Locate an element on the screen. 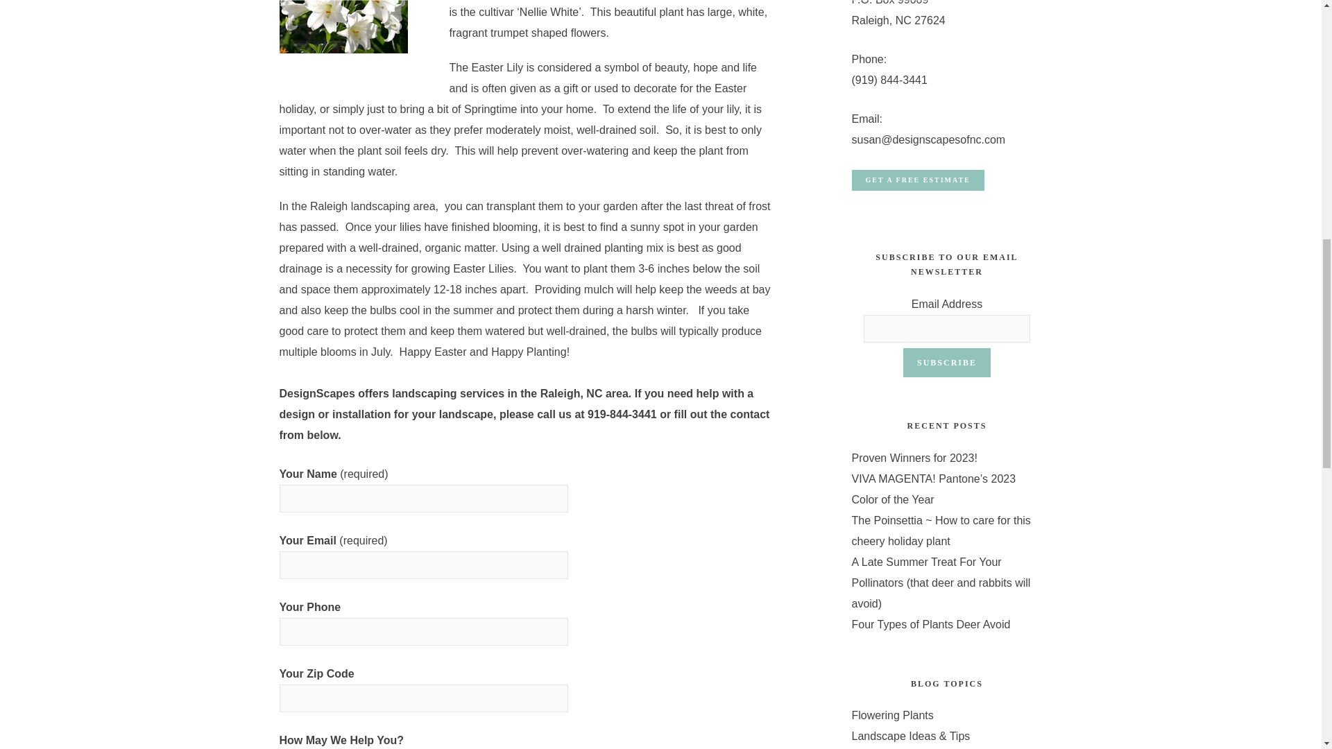 This screenshot has width=1332, height=749. GET A FREE ESTIMATE is located at coordinates (918, 180).